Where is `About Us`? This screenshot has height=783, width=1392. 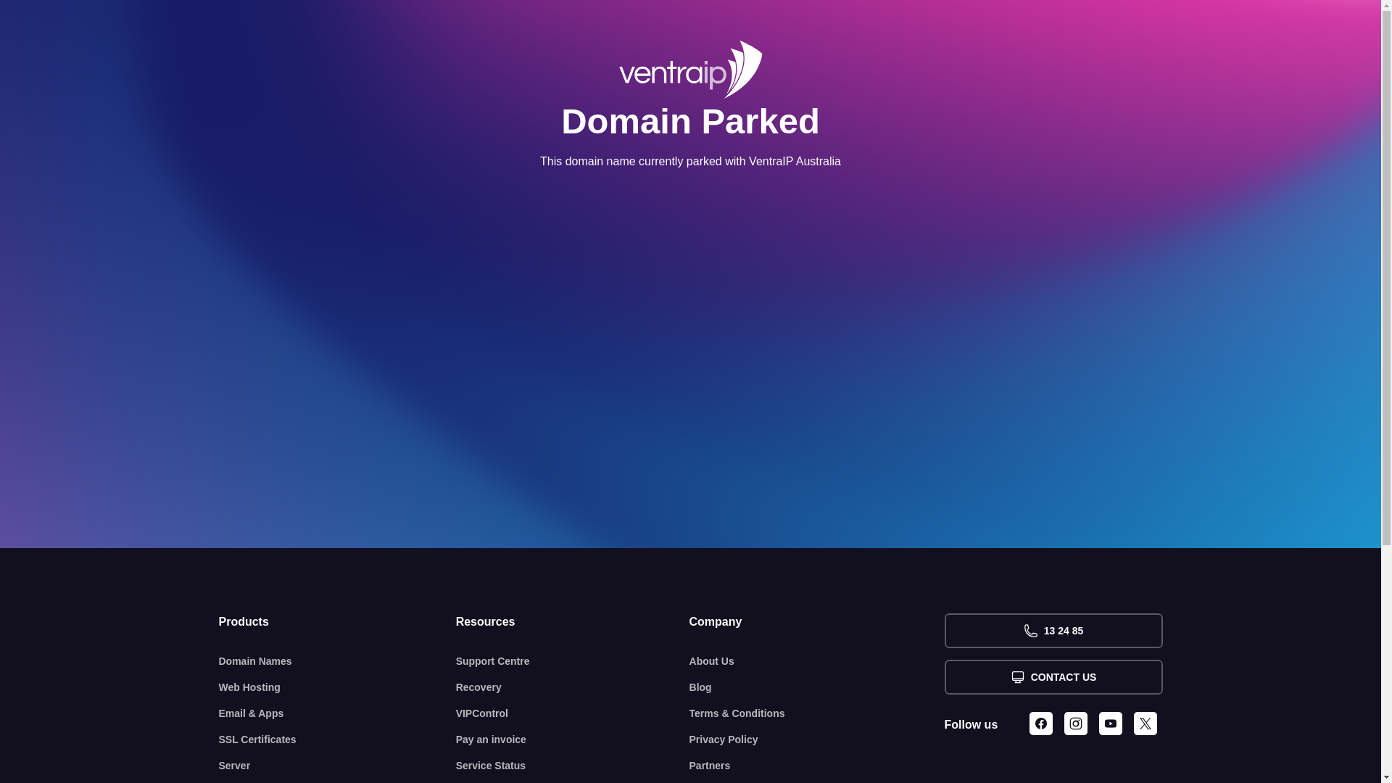 About Us is located at coordinates (817, 661).